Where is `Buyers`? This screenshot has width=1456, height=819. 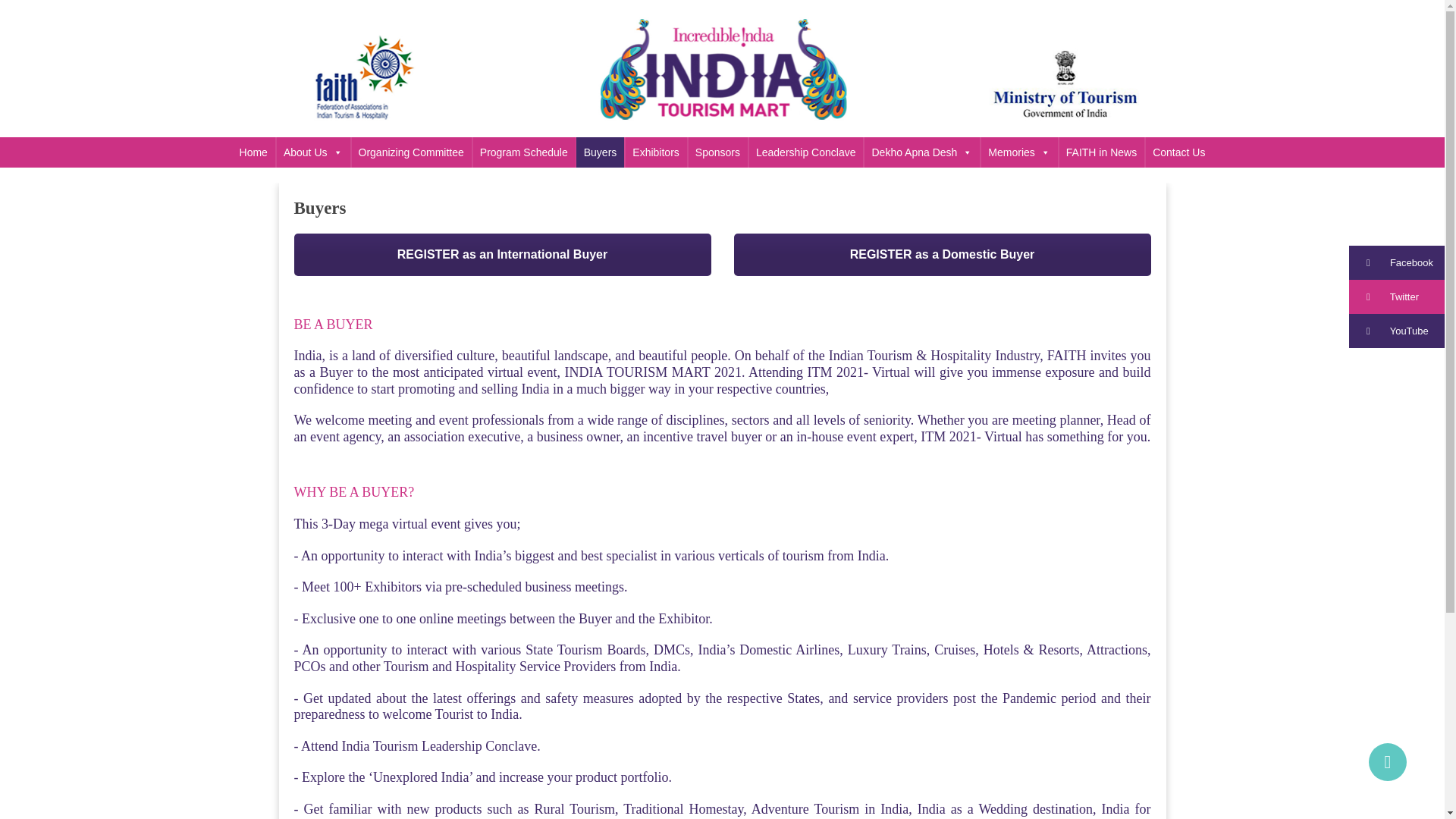 Buyers is located at coordinates (601, 152).